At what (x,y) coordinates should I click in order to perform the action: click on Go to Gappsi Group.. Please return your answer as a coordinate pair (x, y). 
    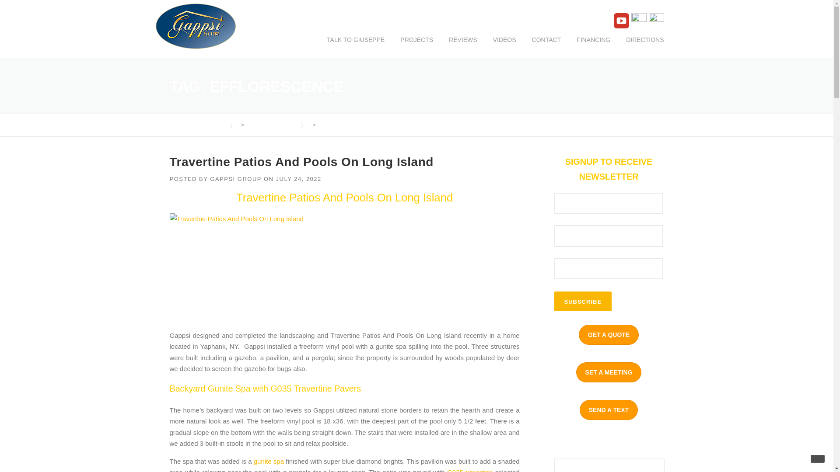
    Looking at the image, I should click on (196, 125).